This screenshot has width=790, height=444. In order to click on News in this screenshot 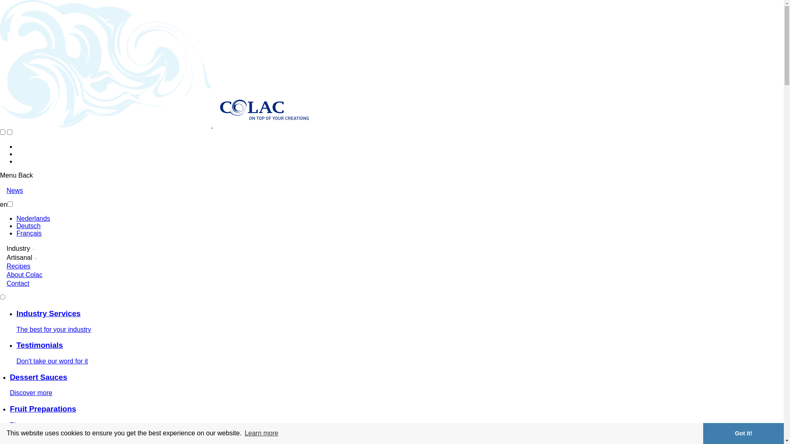, I will do `click(15, 191)`.